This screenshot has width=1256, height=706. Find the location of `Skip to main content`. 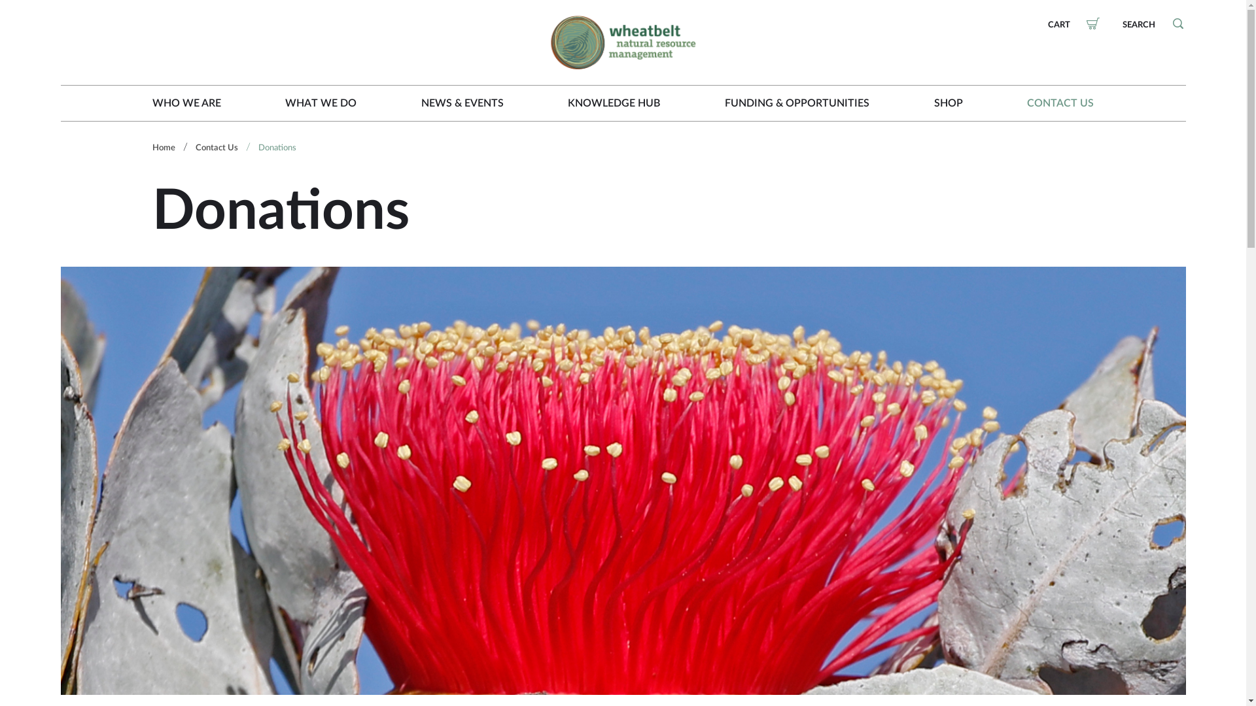

Skip to main content is located at coordinates (107, 0).